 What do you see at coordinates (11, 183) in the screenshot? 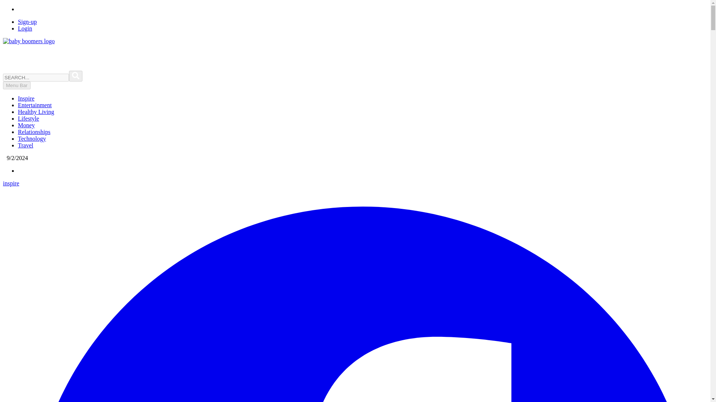
I see `inspire` at bounding box center [11, 183].